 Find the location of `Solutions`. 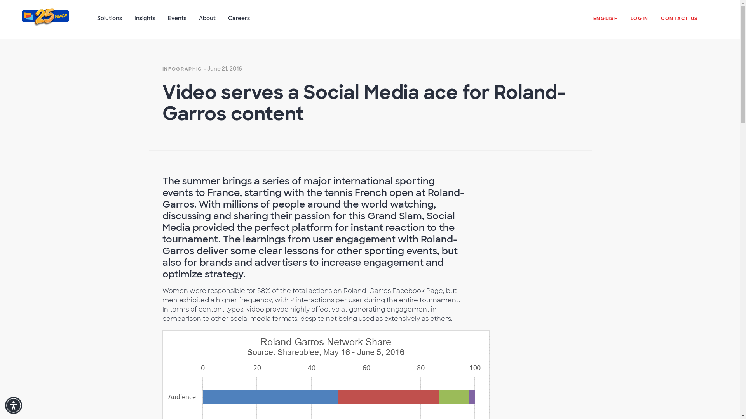

Solutions is located at coordinates (110, 22).